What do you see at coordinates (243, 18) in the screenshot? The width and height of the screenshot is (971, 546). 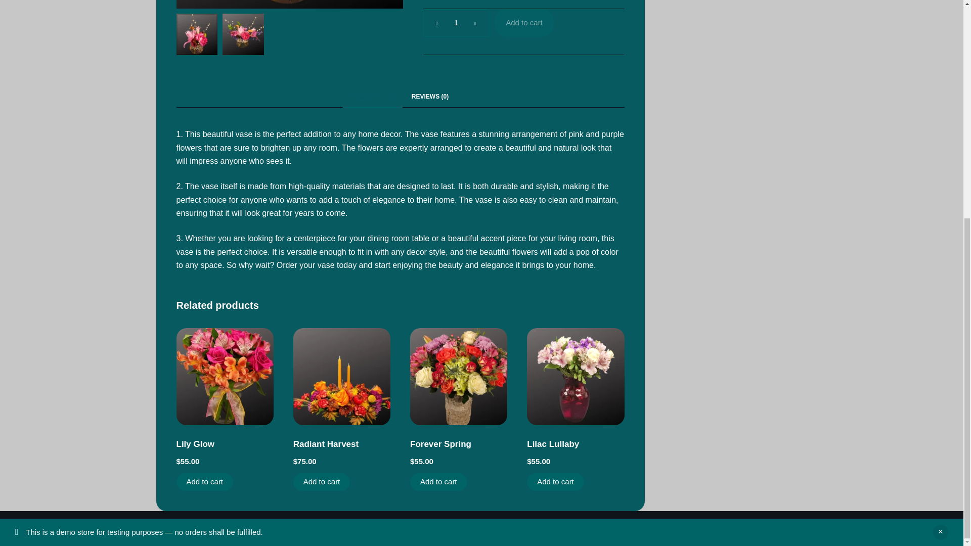 I see `FascinationNew1` at bounding box center [243, 18].